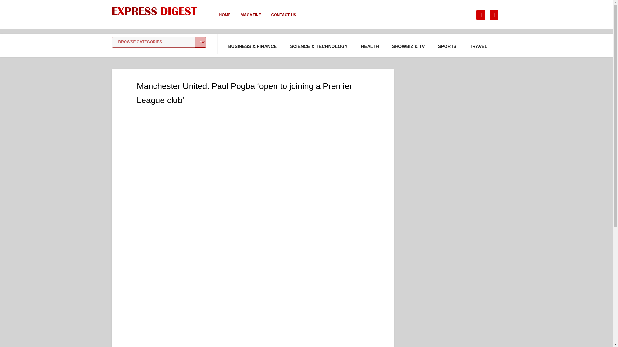  Describe the element at coordinates (478, 46) in the screenshot. I see `TRAVEL` at that location.